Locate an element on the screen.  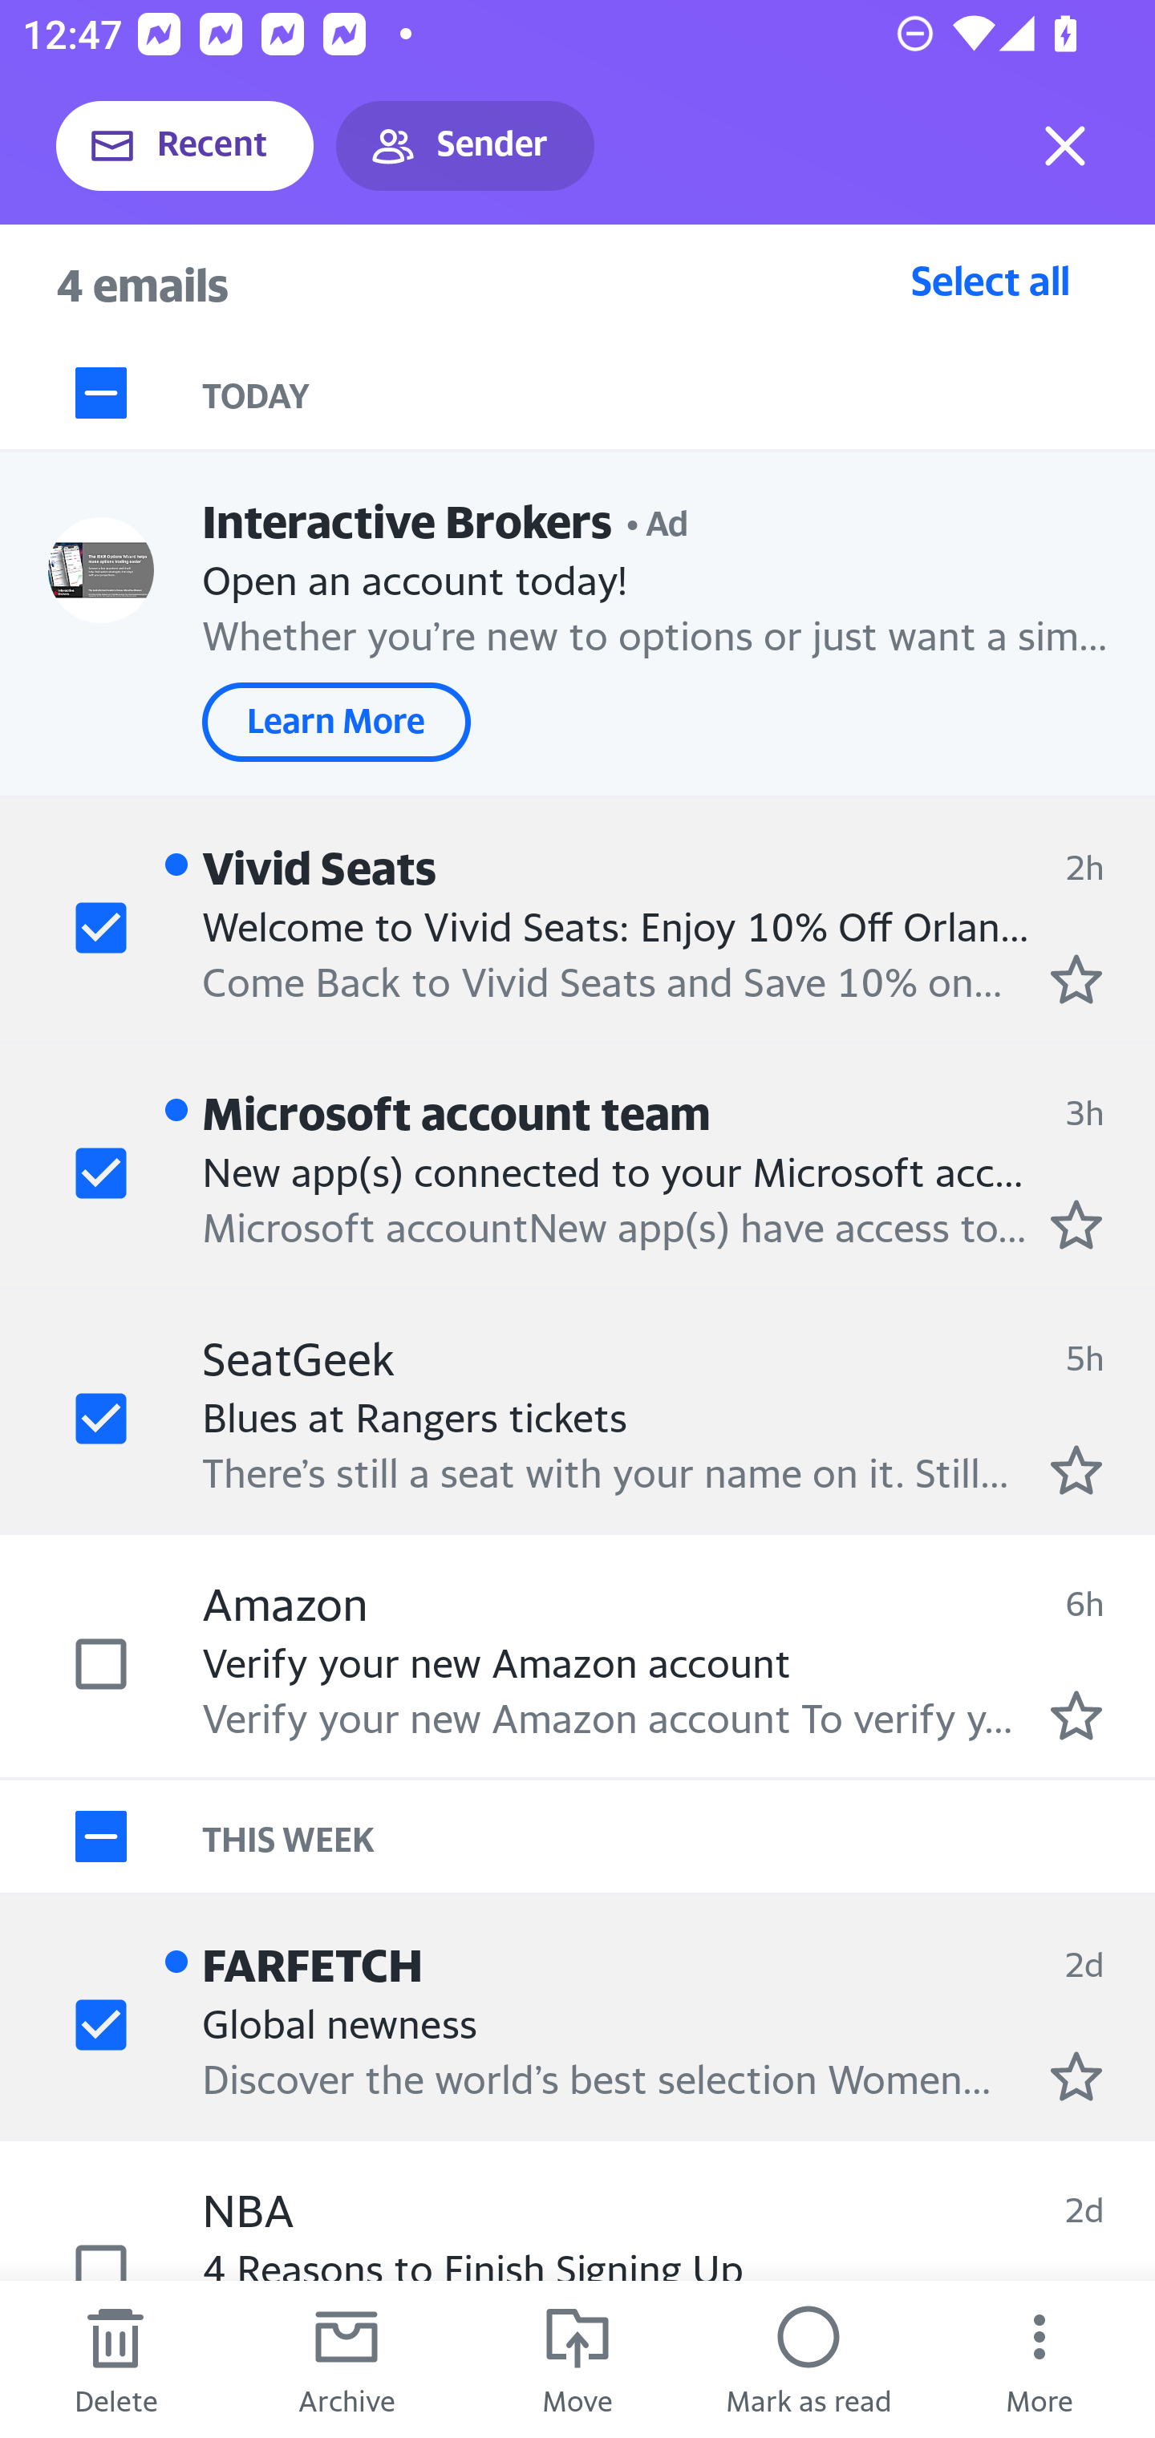
Mark as starred. is located at coordinates (1076, 978).